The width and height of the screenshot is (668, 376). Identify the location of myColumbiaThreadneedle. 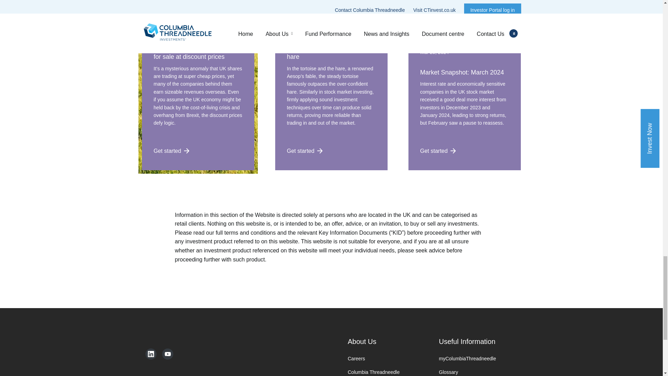
(474, 359).